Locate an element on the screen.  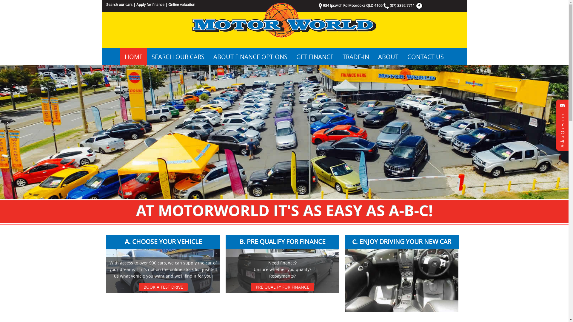
Motorworld QLD is located at coordinates (284, 20).